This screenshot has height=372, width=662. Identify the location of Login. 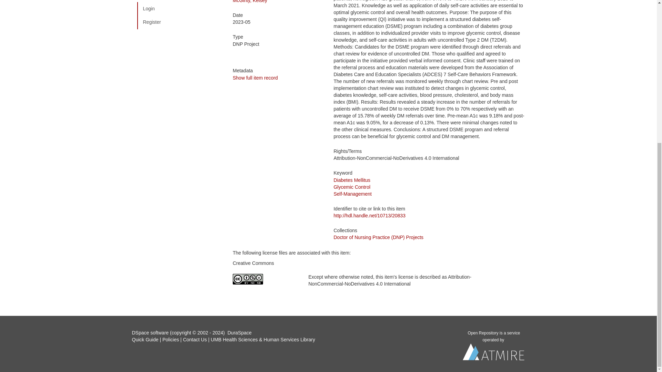
(180, 9).